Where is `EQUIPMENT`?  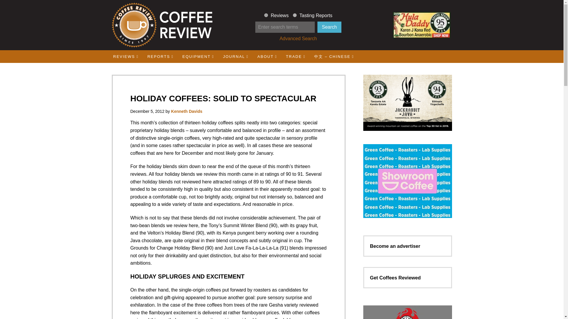 EQUIPMENT is located at coordinates (198, 56).